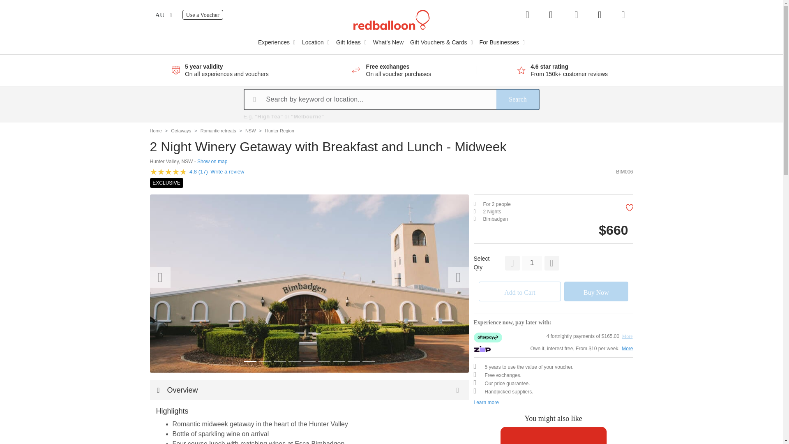  What do you see at coordinates (600, 14) in the screenshot?
I see `Favourites` at bounding box center [600, 14].